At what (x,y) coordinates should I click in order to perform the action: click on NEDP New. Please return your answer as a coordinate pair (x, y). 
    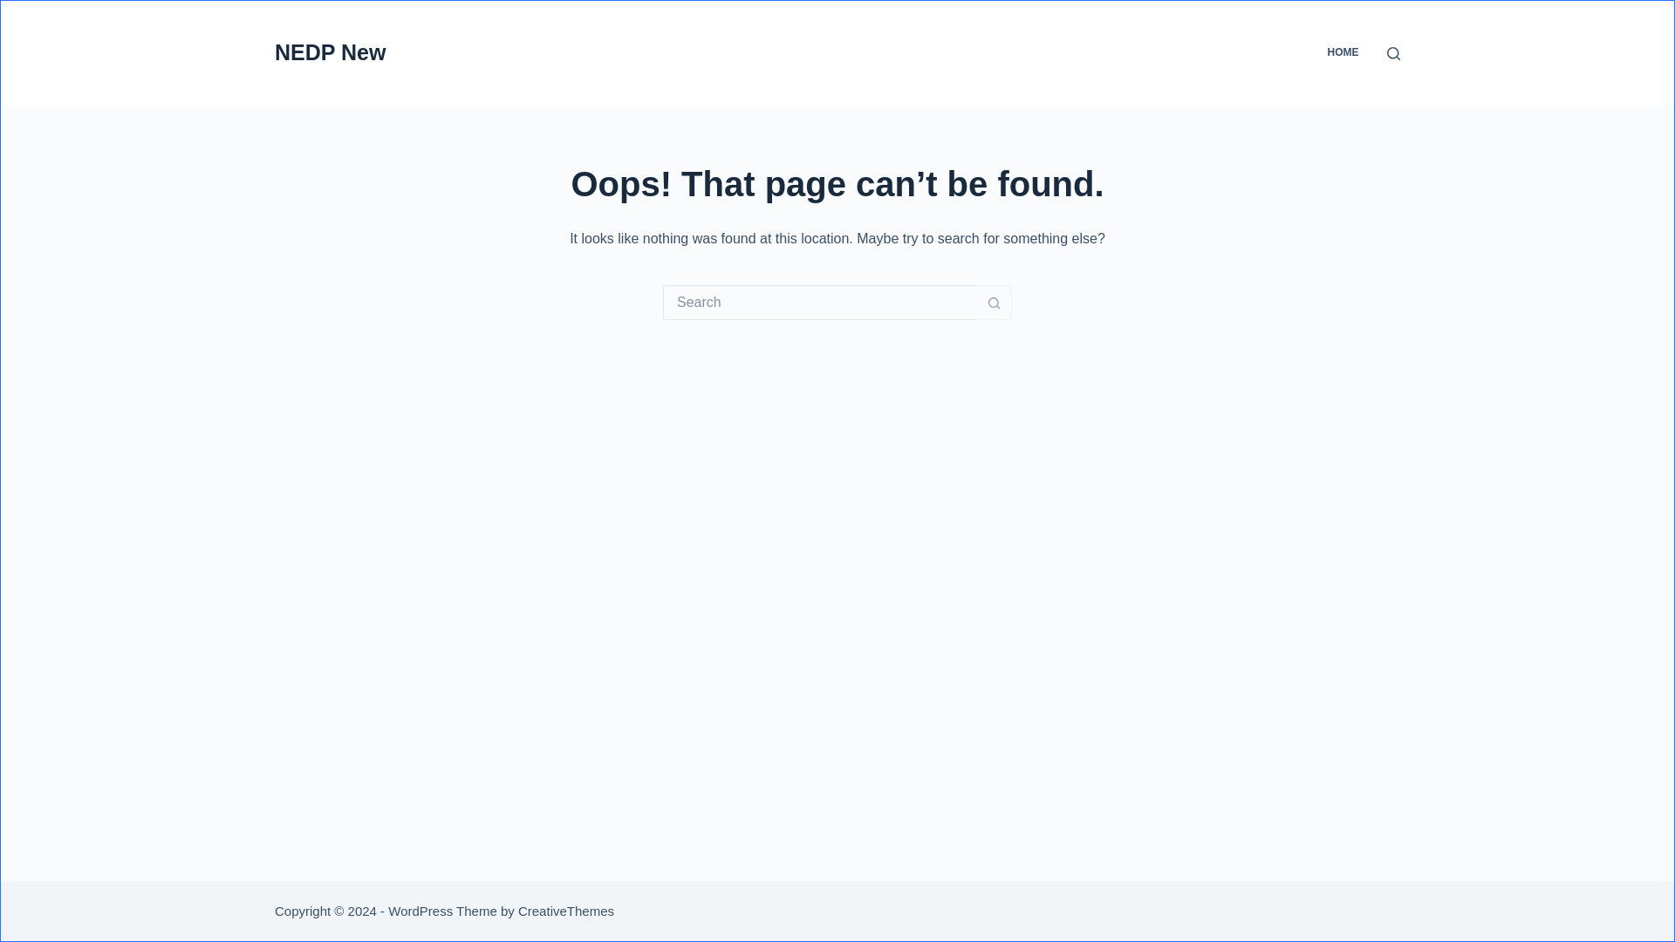
    Looking at the image, I should click on (330, 52).